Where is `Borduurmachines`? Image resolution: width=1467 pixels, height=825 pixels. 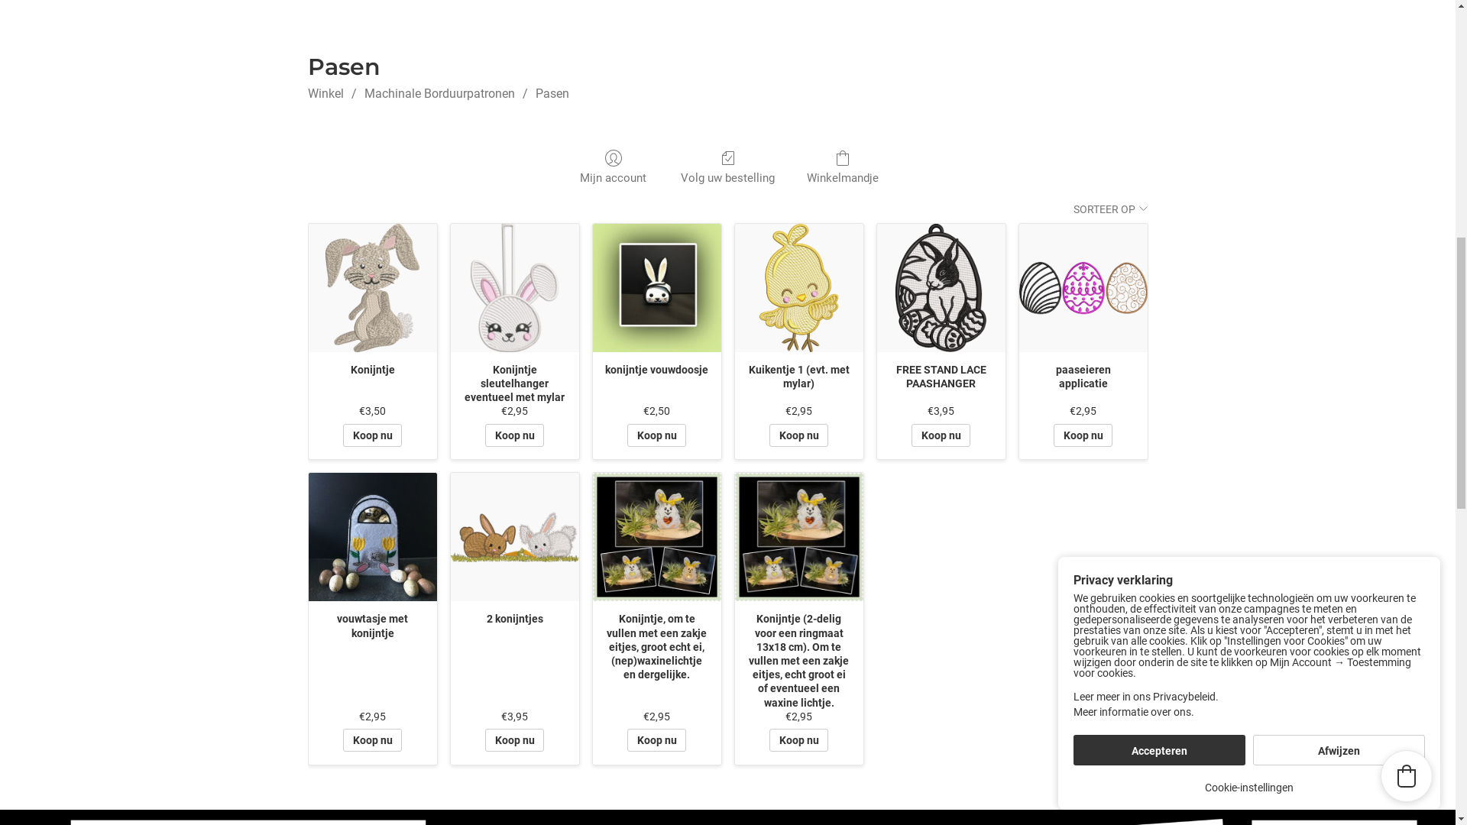 Borduurmachines is located at coordinates (478, 177).